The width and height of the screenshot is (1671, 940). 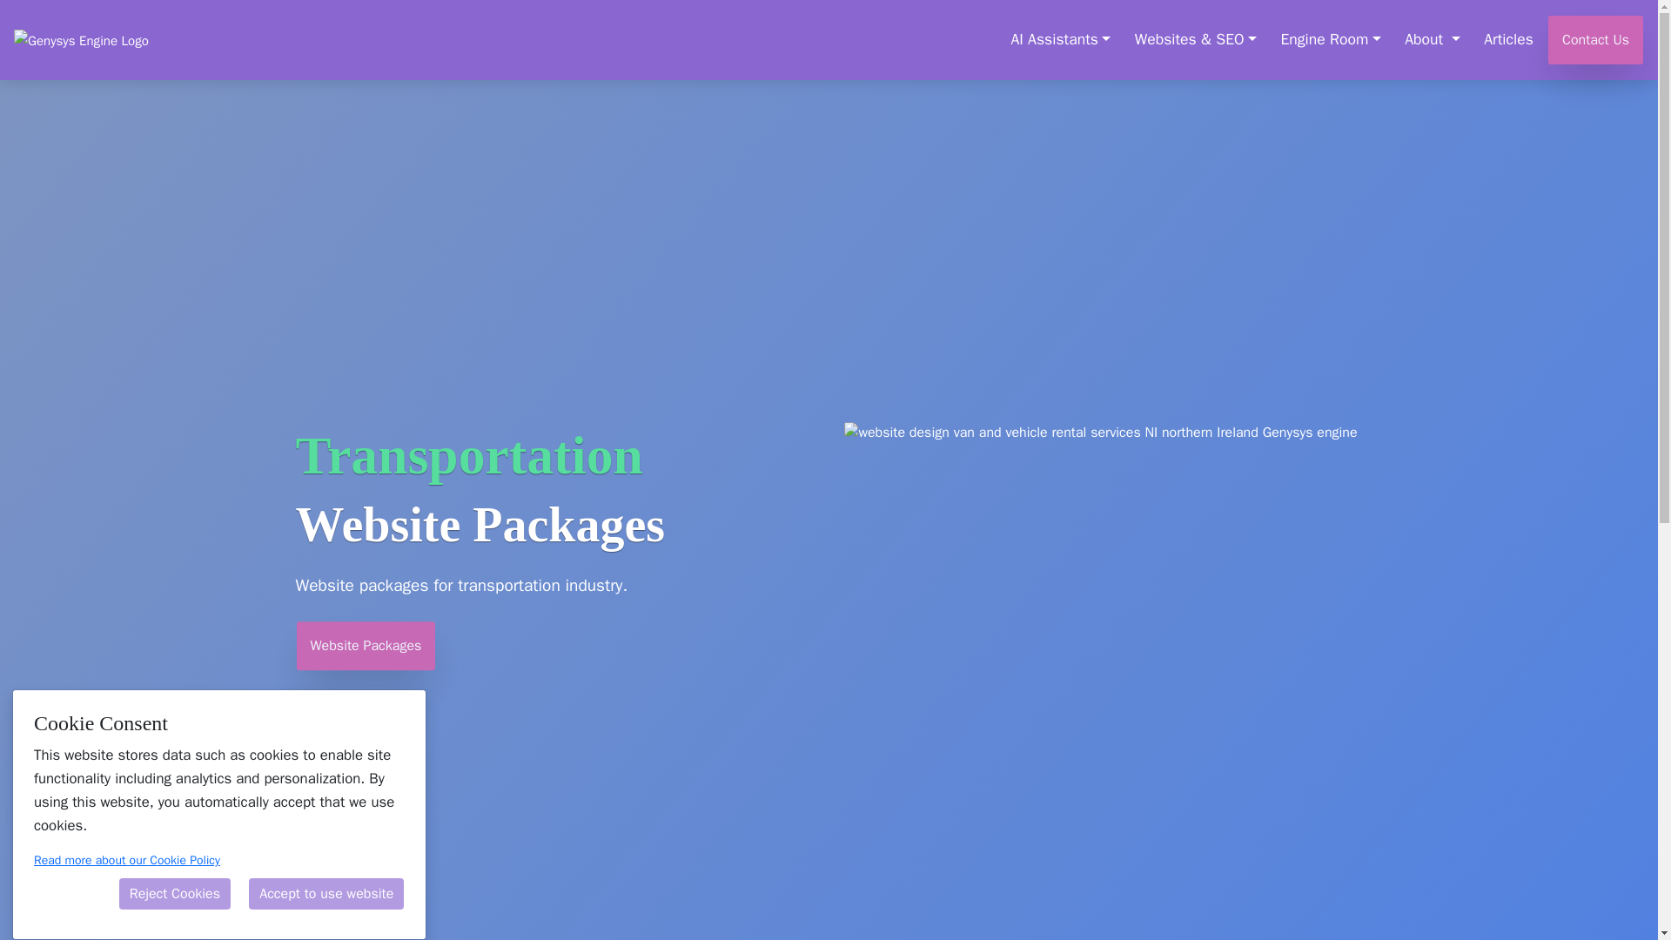 I want to click on Contact Us, so click(x=1595, y=40).